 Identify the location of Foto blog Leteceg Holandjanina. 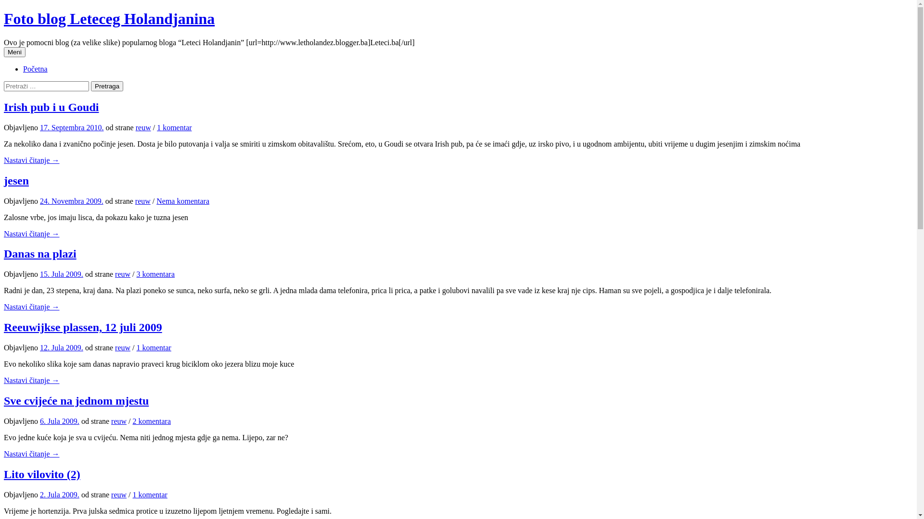
(109, 19).